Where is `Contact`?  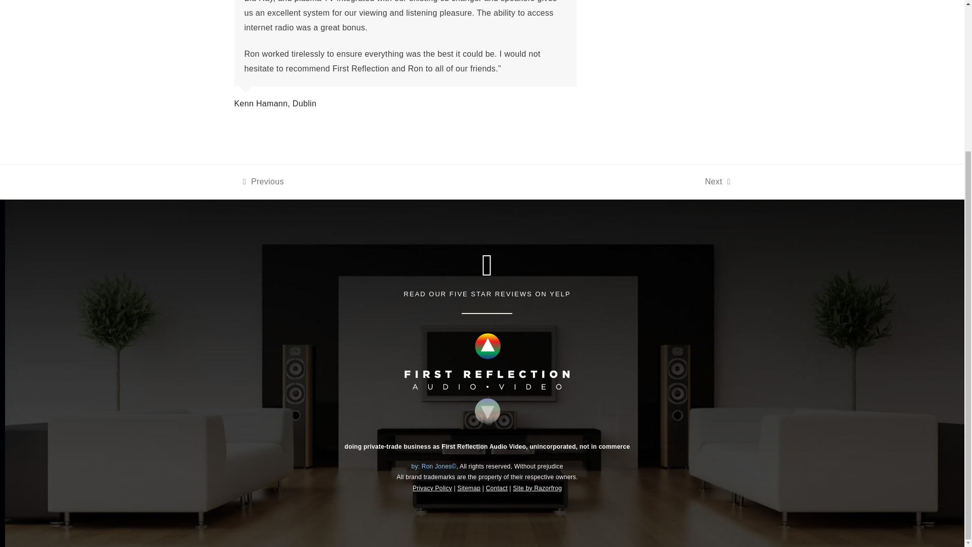
Contact is located at coordinates (717, 181).